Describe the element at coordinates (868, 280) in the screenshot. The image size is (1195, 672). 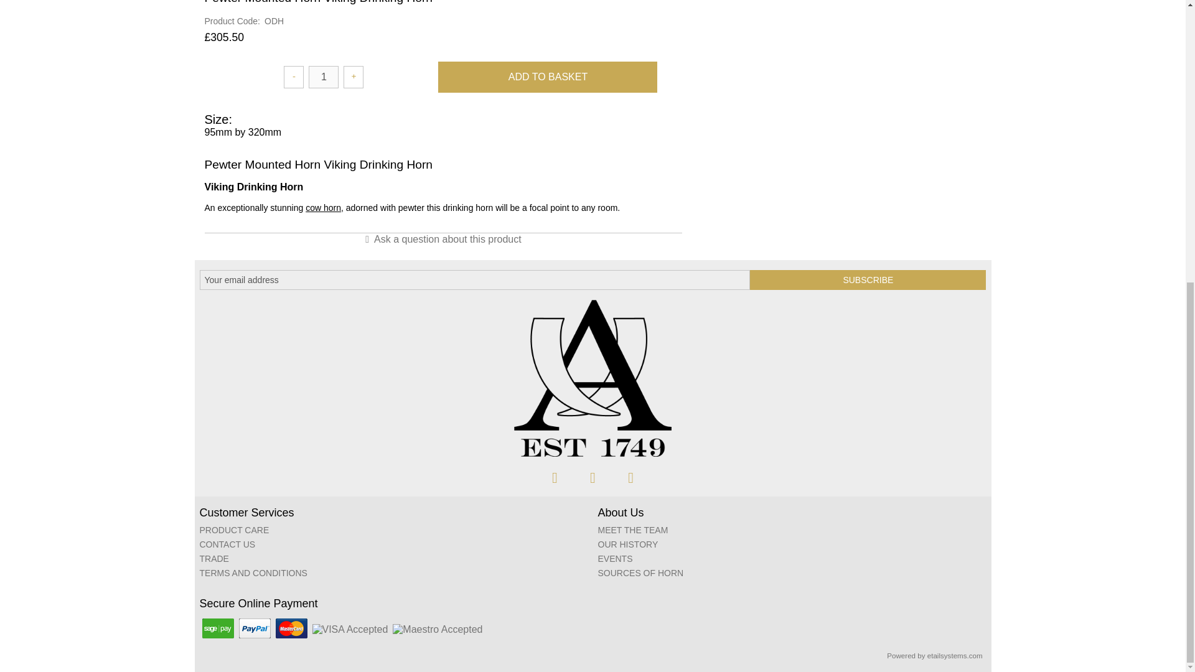
I see `Subscribe` at that location.